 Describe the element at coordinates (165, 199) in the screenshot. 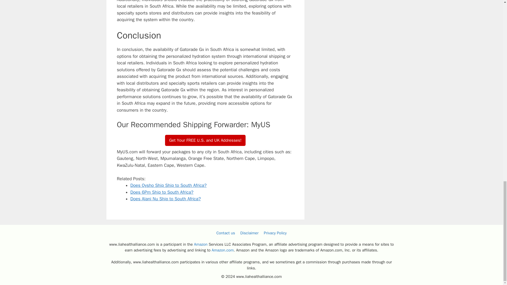

I see `Does Alani Nu Ship to South Africa?` at that location.